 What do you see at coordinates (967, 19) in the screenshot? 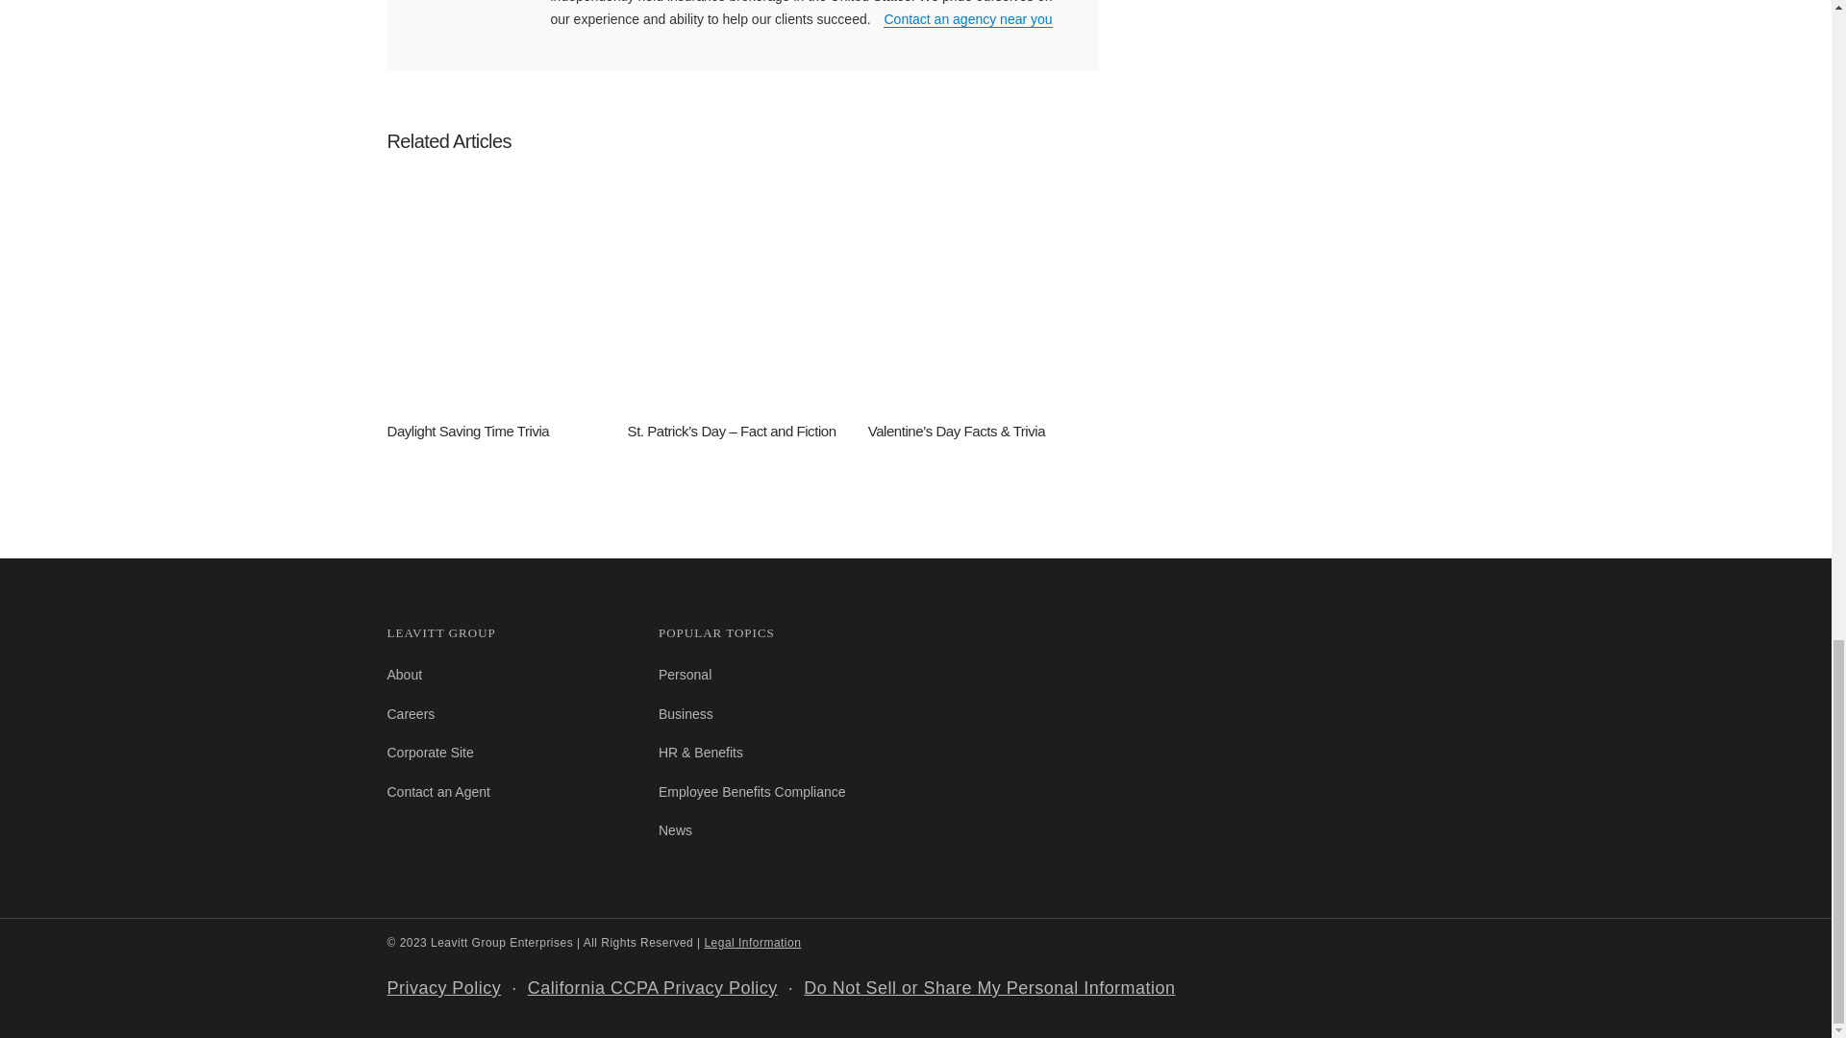
I see `Contact an agency near you` at bounding box center [967, 19].